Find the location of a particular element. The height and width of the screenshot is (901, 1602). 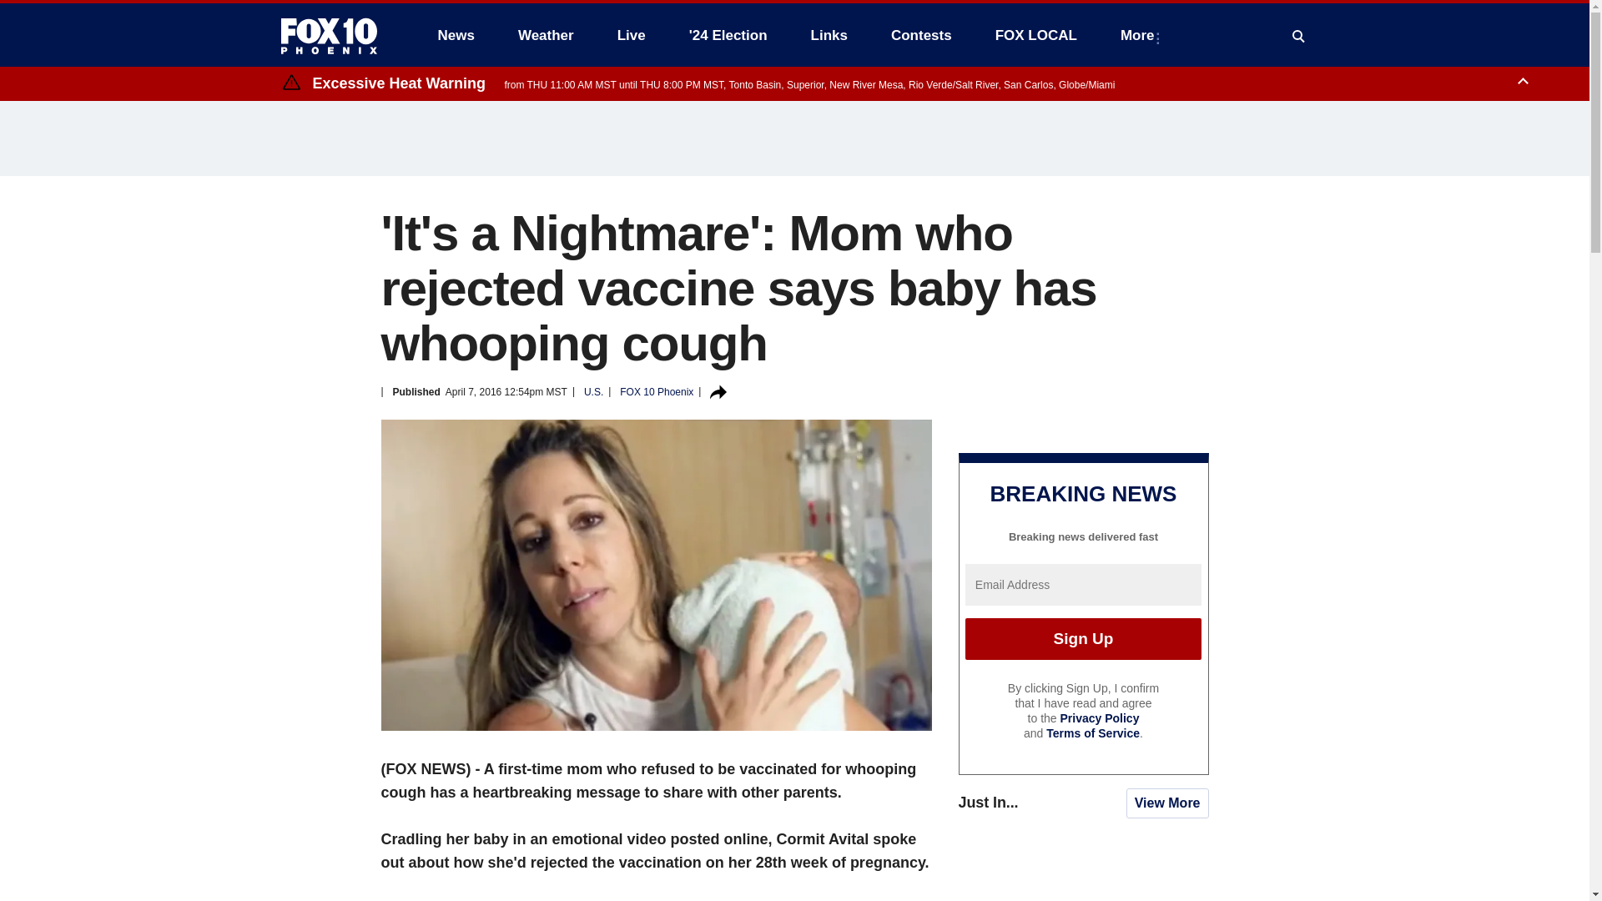

FOX LOCAL is located at coordinates (1036, 35).